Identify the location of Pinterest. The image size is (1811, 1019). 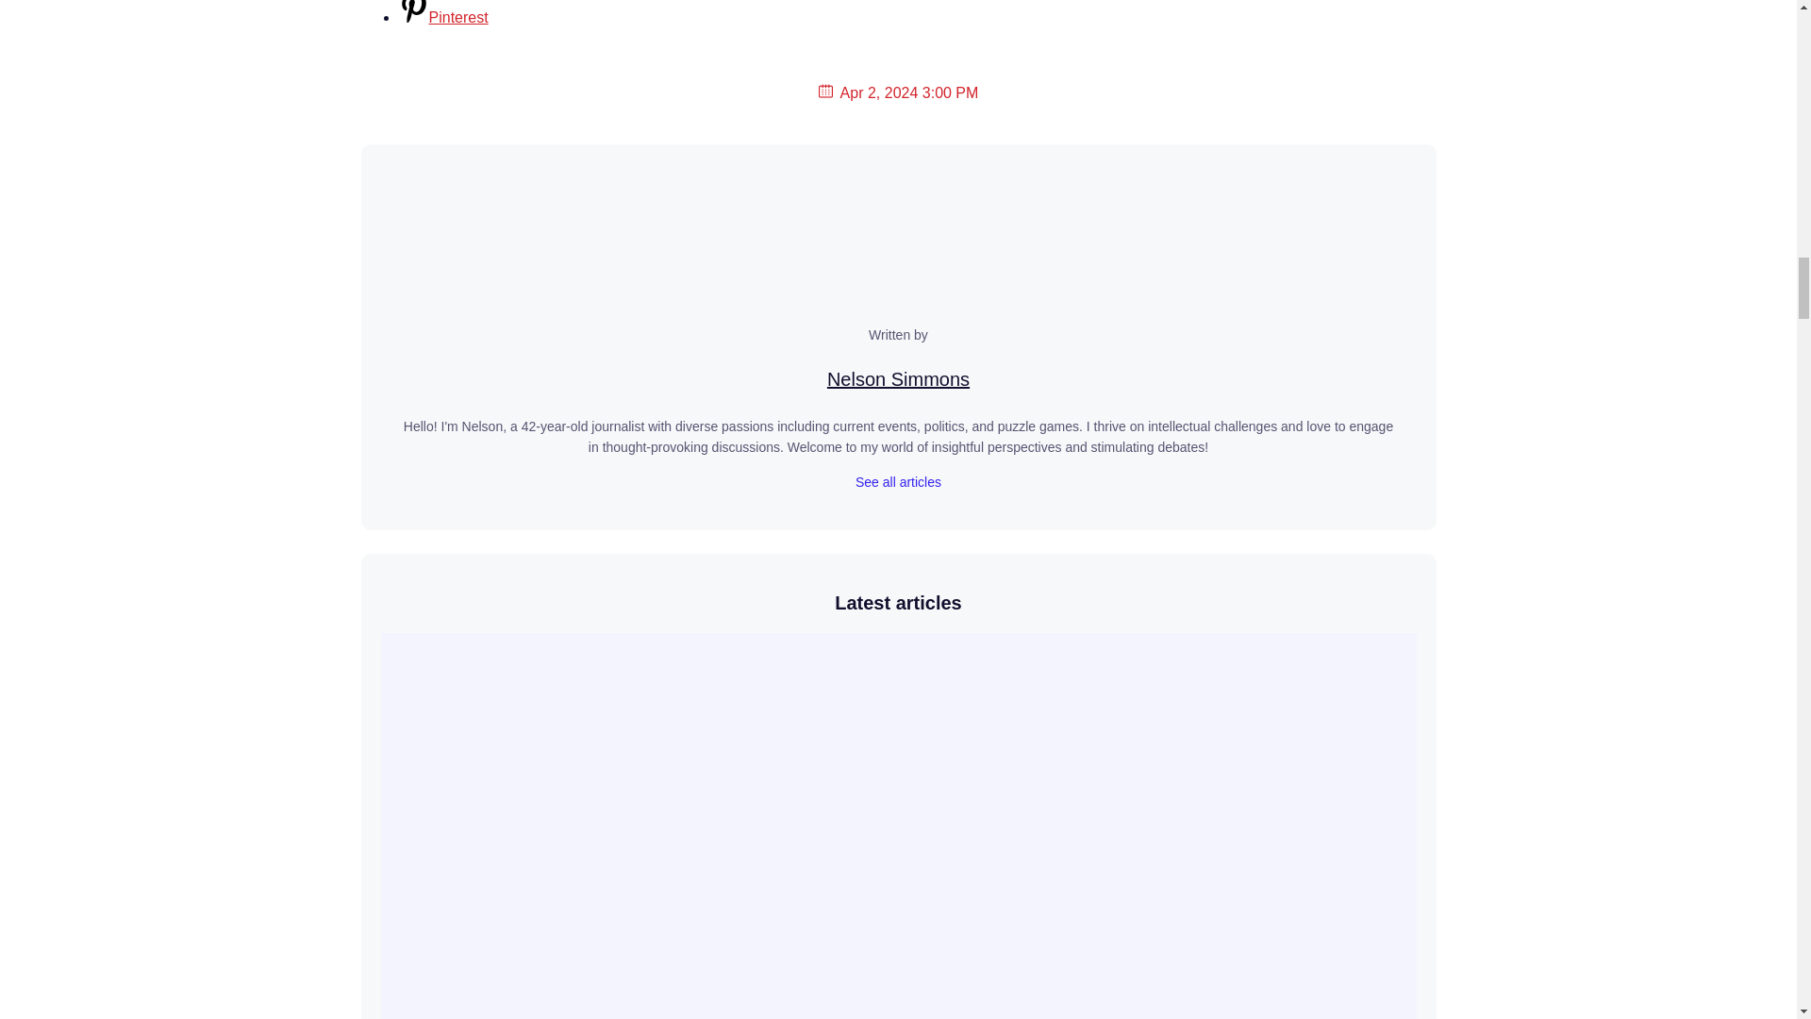
(442, 17).